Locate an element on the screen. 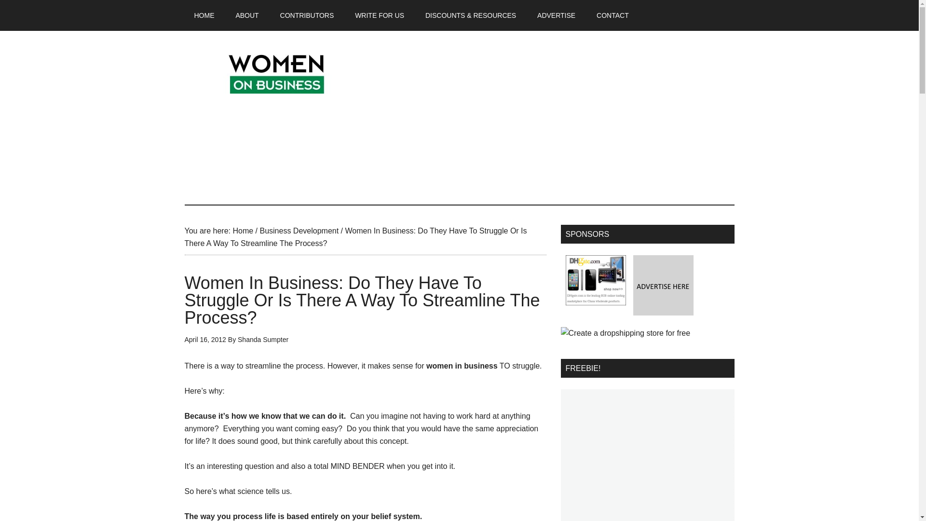 Image resolution: width=926 pixels, height=521 pixels. ABOUT is located at coordinates (247, 15).